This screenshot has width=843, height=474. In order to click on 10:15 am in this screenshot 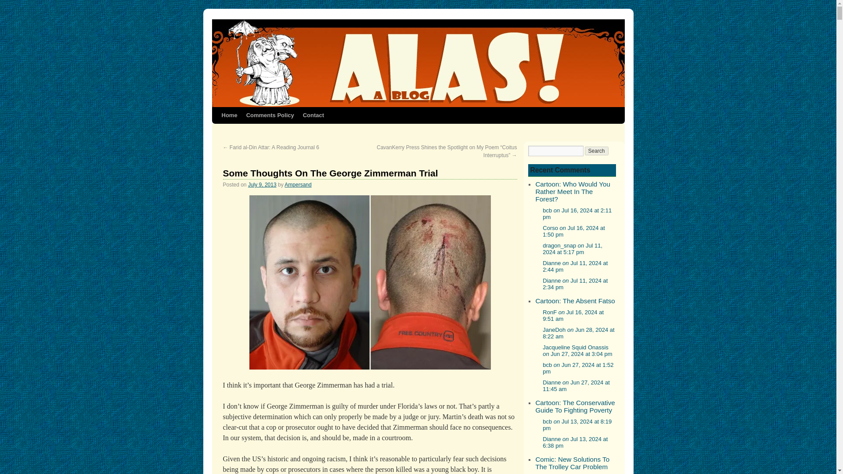, I will do `click(262, 184)`.